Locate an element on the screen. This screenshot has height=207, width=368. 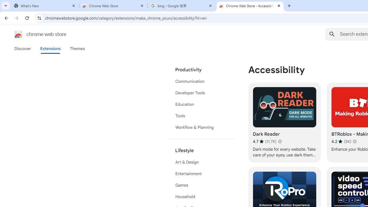
Communication is located at coordinates (201, 81).